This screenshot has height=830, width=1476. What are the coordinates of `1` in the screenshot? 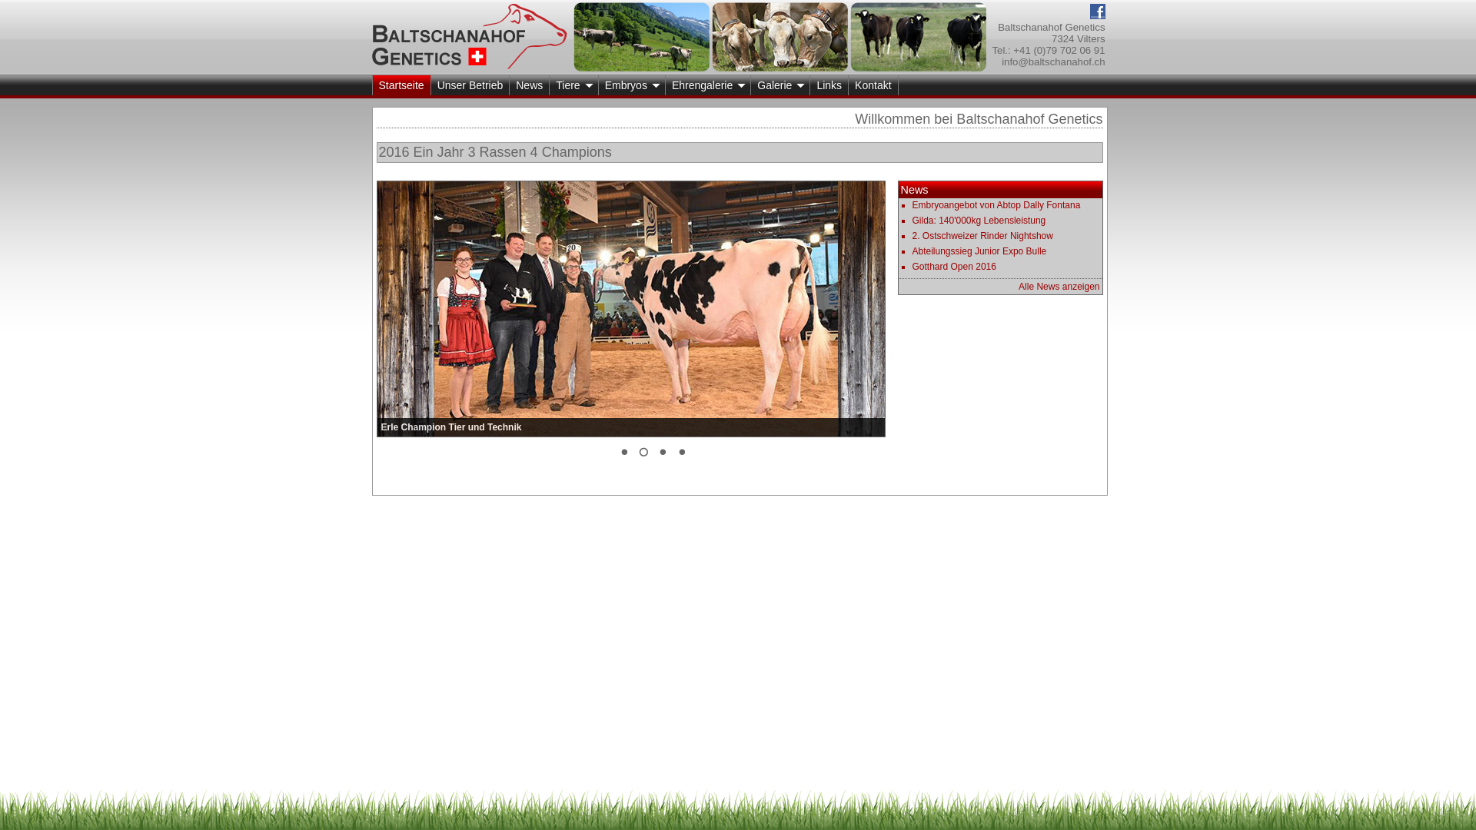 It's located at (623, 455).